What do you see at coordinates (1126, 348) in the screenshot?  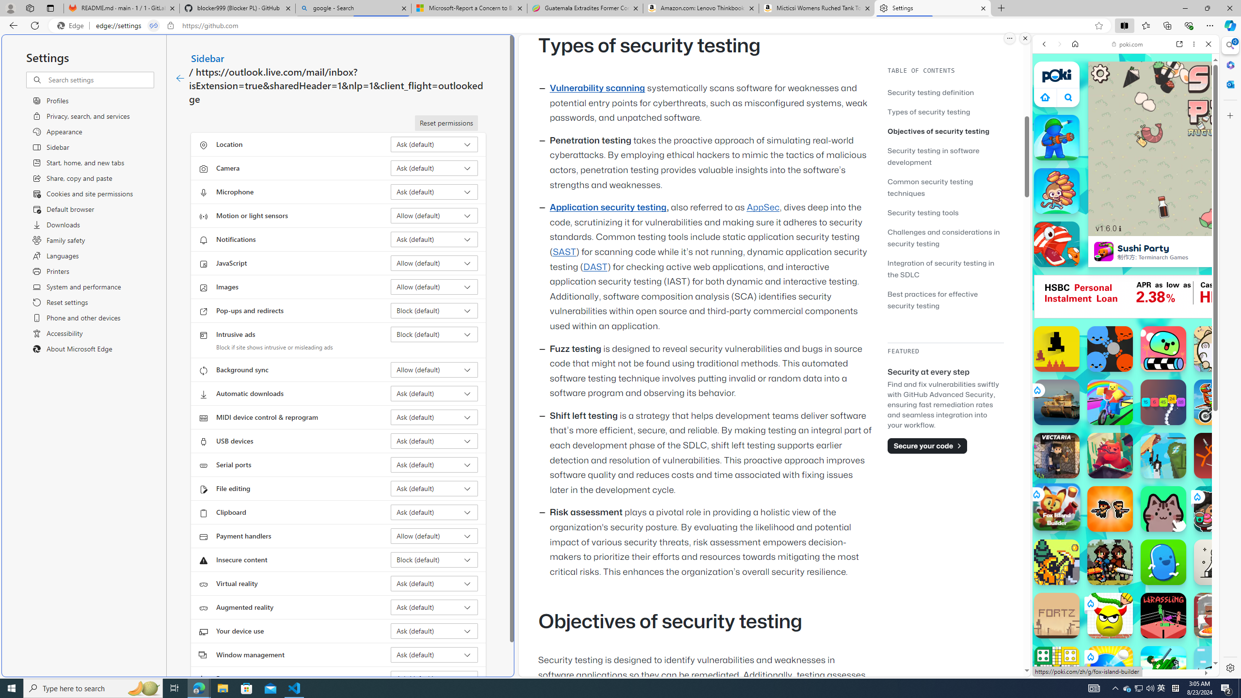 I see `Games for Girls` at bounding box center [1126, 348].